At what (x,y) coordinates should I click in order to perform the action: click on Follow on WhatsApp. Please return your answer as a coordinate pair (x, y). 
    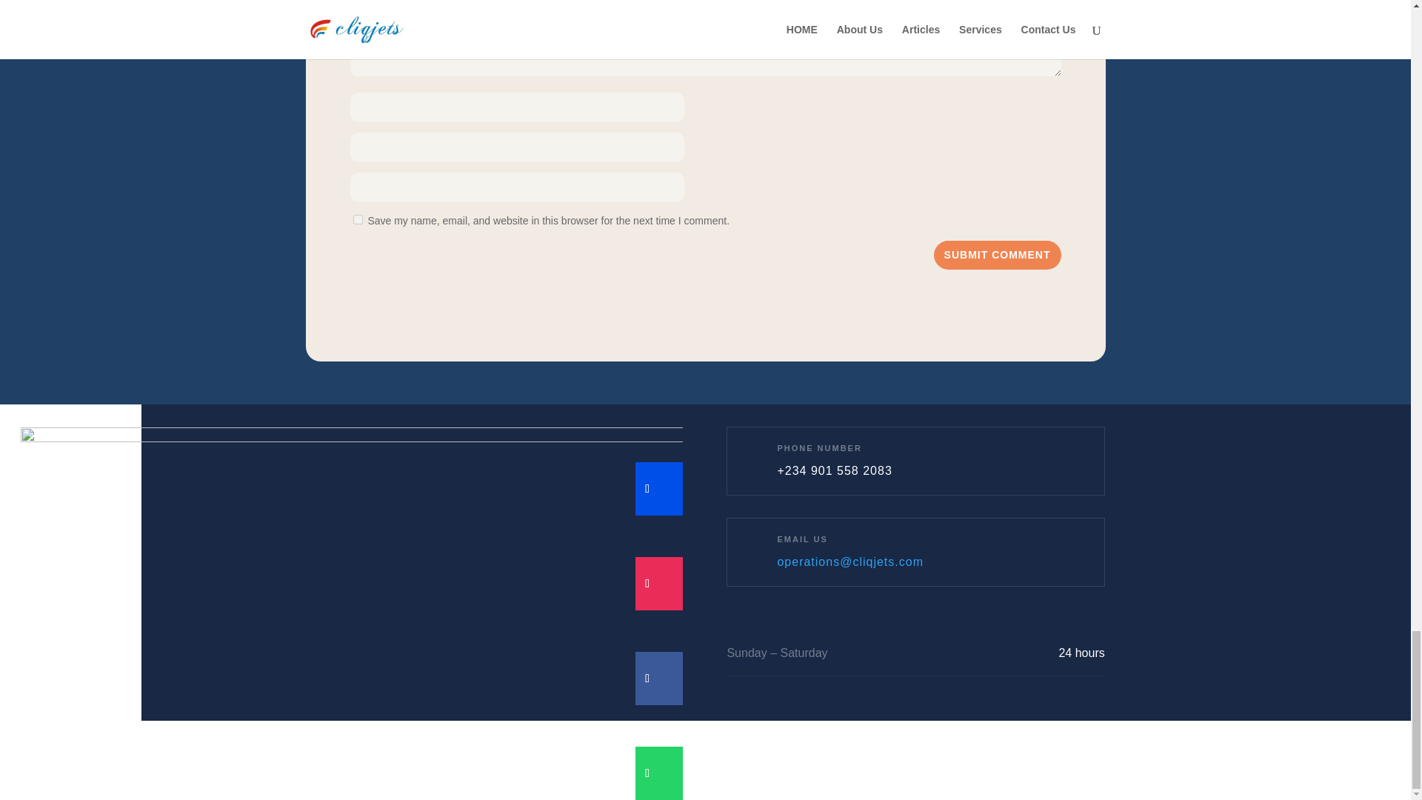
    Looking at the image, I should click on (647, 773).